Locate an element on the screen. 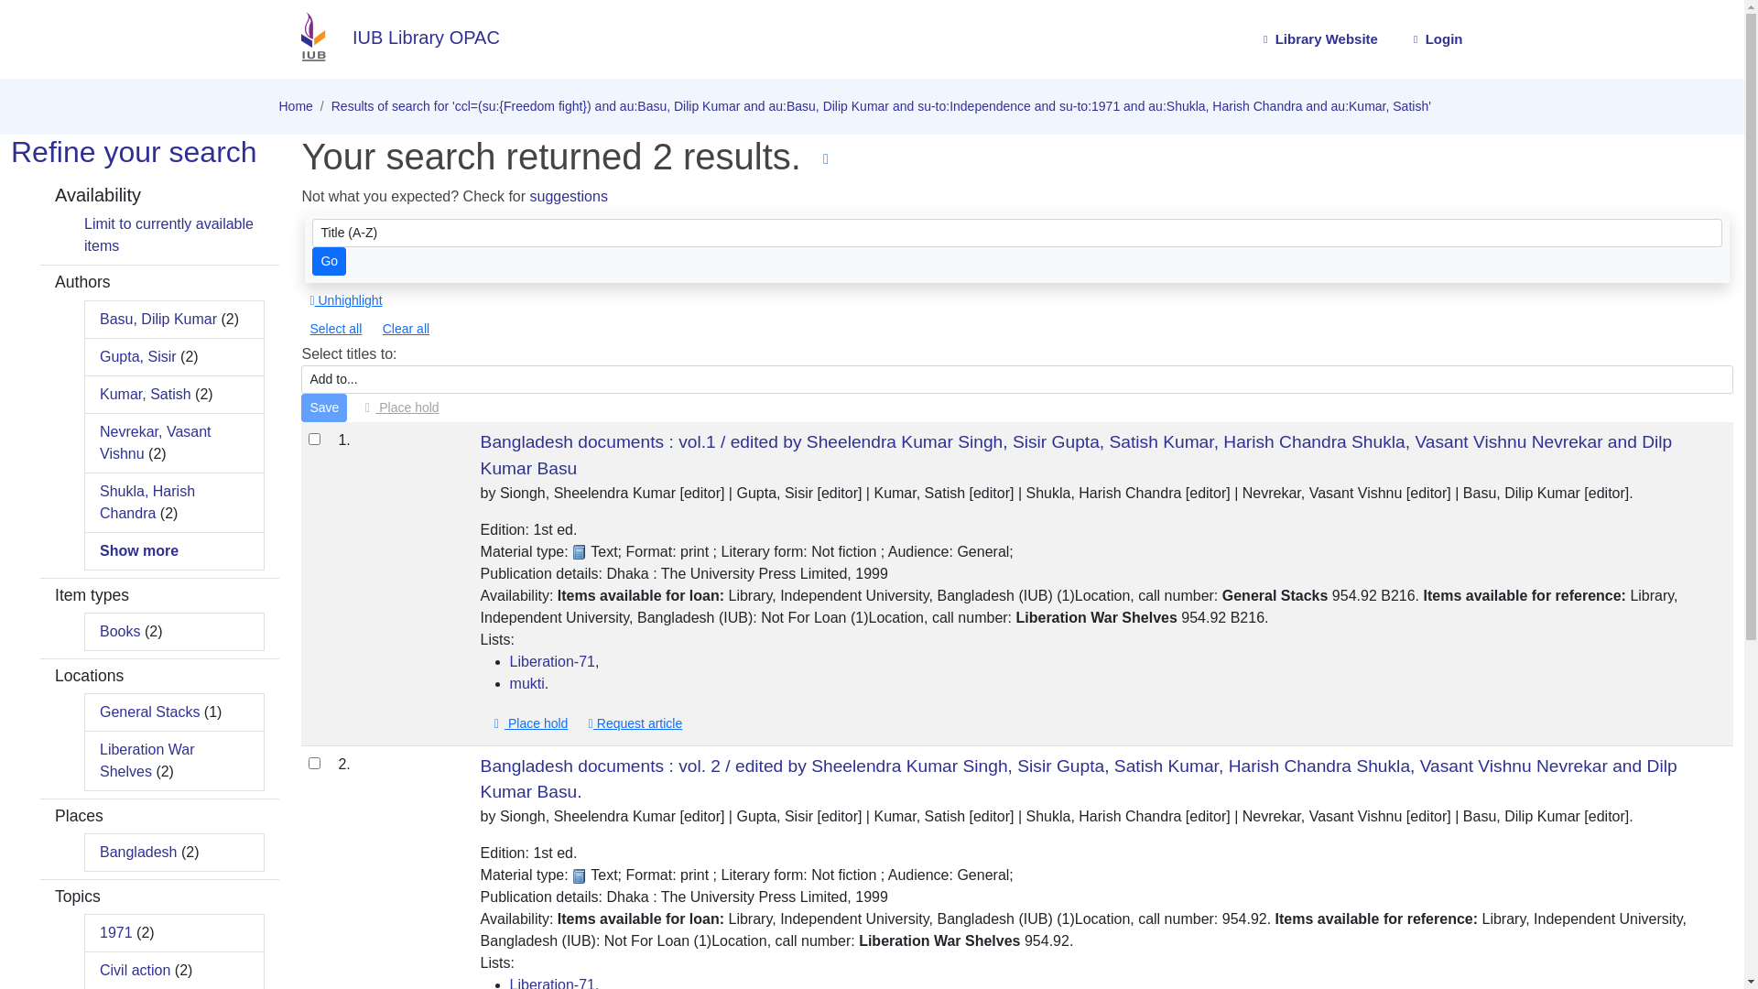 Image resolution: width=1758 pixels, height=989 pixels. Request article is located at coordinates (635, 723).